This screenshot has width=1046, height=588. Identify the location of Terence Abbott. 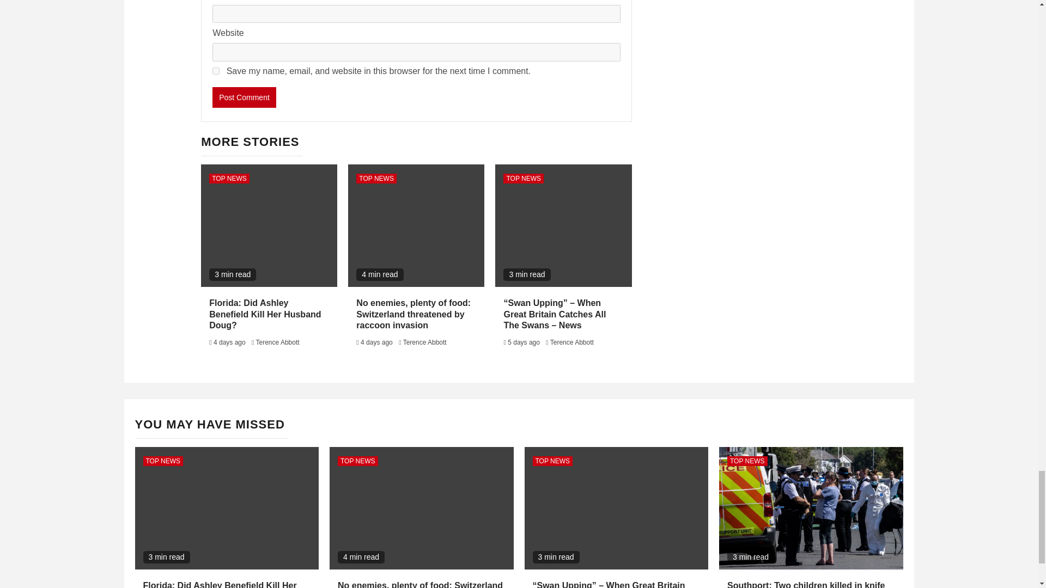
(278, 342).